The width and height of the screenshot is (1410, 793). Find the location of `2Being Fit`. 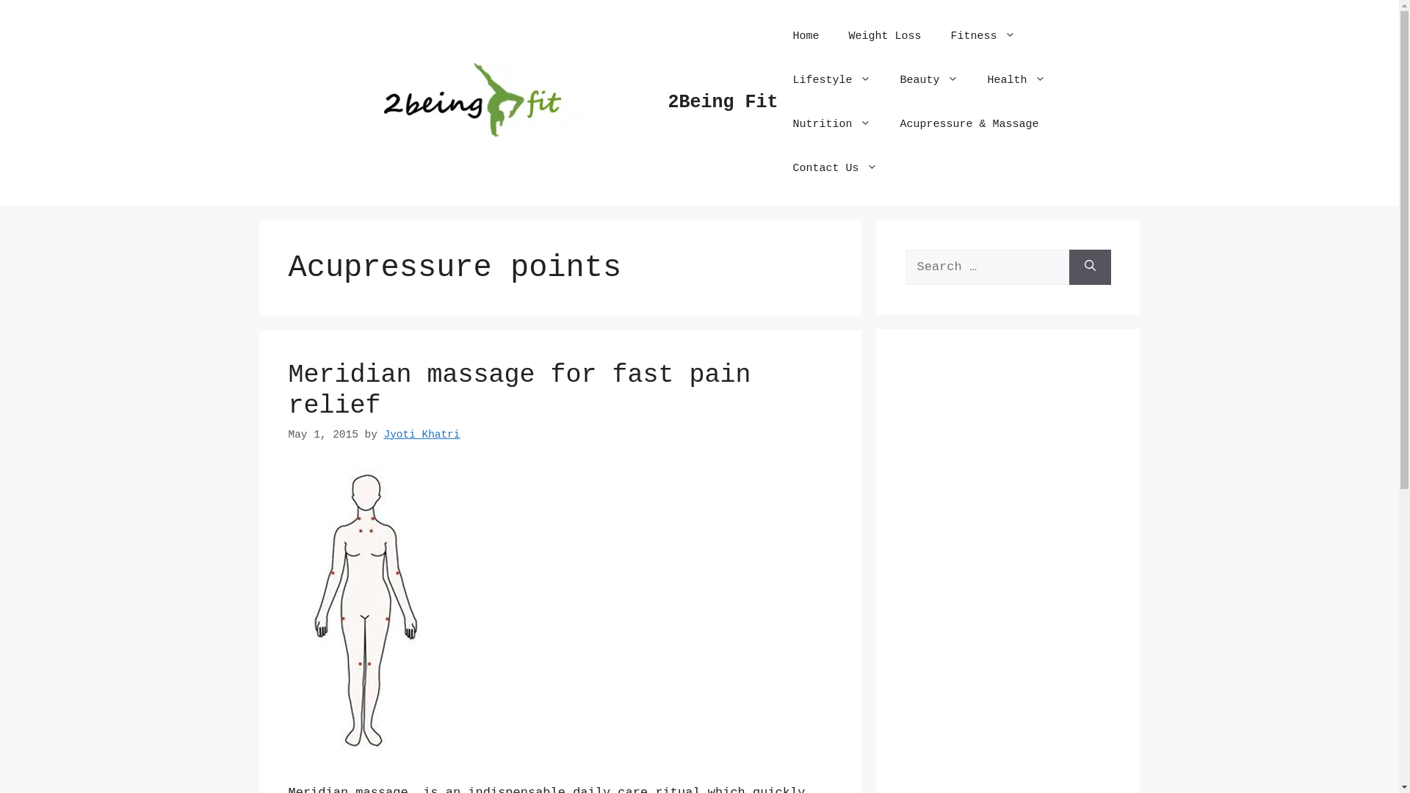

2Being Fit is located at coordinates (723, 103).